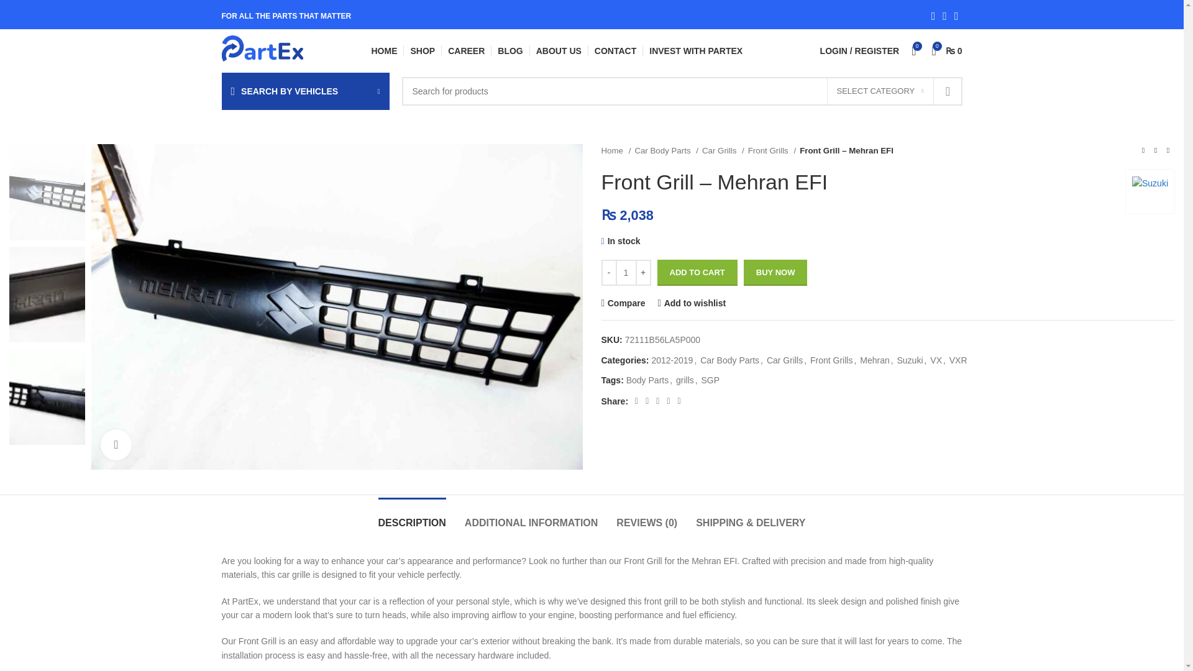 This screenshot has height=671, width=1193. I want to click on CAREER, so click(466, 50).